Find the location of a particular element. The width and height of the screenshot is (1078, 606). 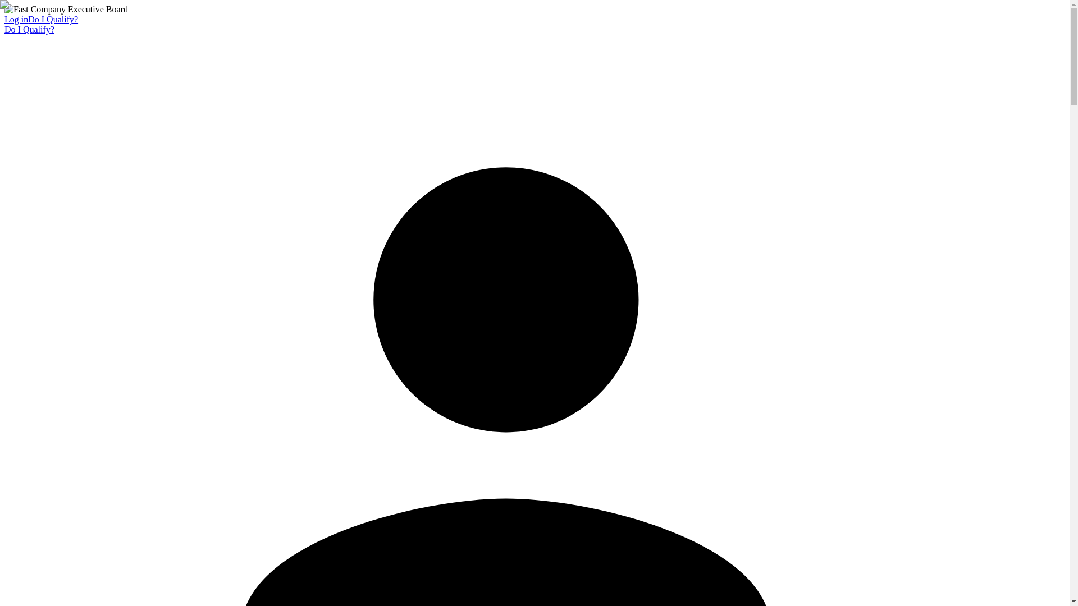

Do I Qualify? is located at coordinates (29, 29).